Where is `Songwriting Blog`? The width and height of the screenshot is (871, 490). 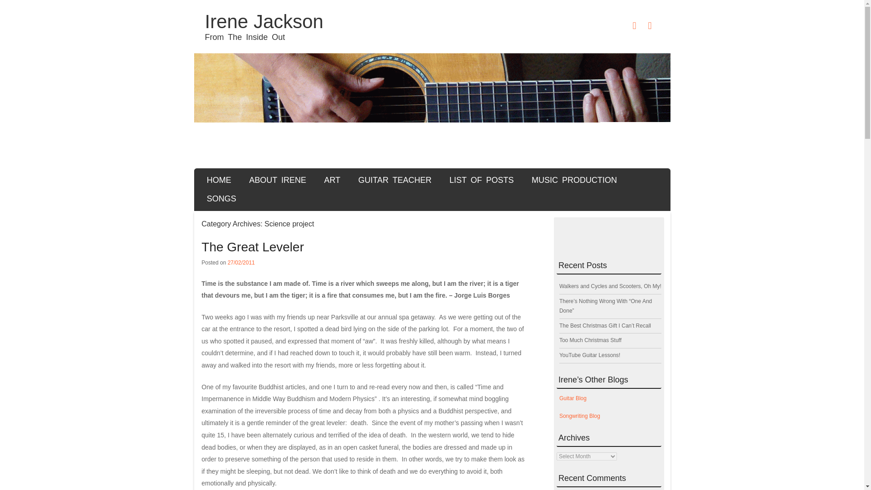 Songwriting Blog is located at coordinates (579, 416).